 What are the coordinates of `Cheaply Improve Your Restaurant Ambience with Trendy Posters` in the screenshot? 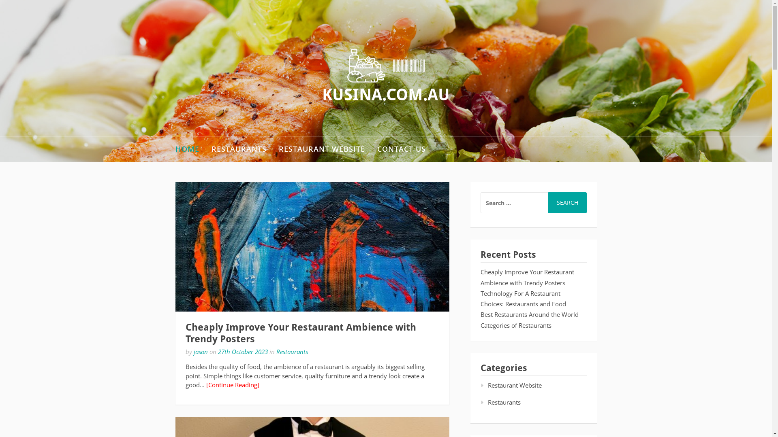 It's located at (312, 247).